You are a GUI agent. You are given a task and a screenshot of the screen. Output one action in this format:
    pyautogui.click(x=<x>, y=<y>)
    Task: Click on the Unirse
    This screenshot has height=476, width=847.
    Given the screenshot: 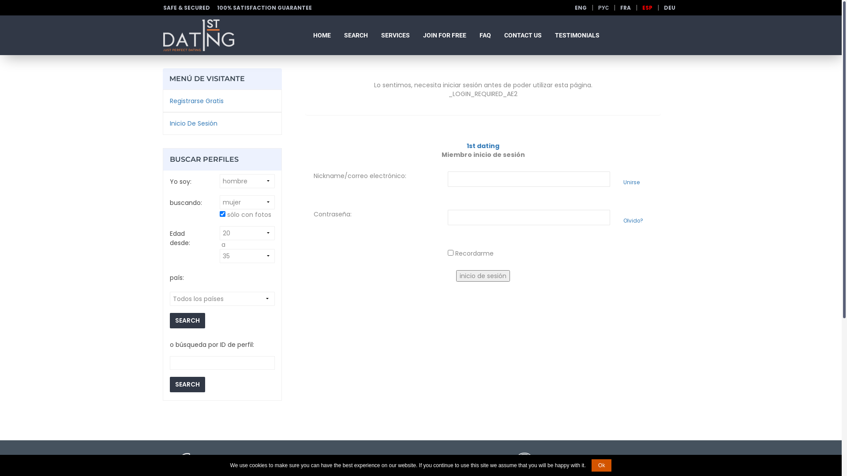 What is the action you would take?
    pyautogui.click(x=639, y=182)
    